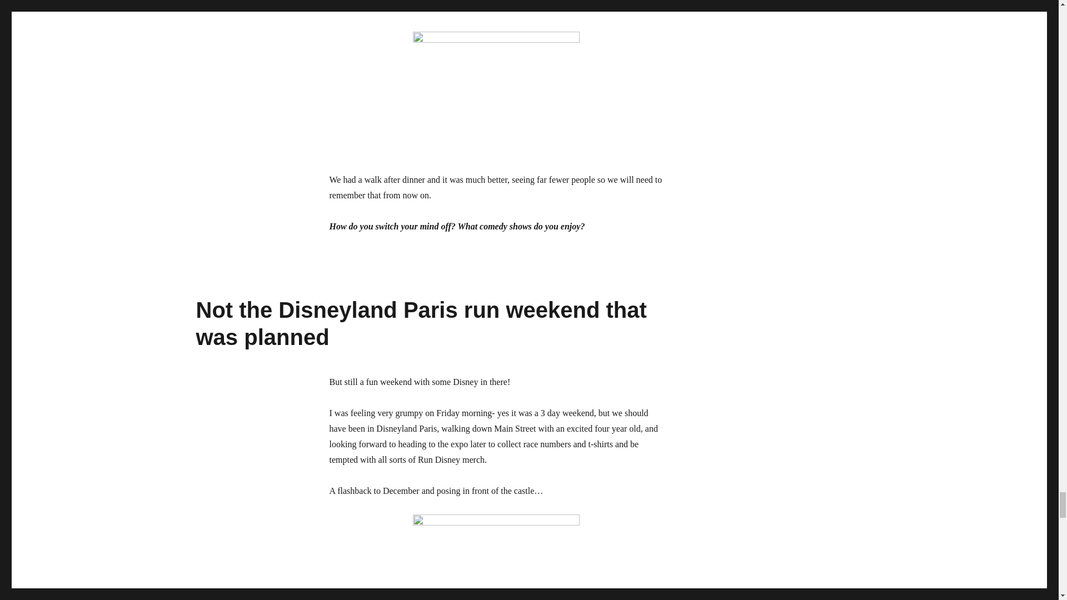  What do you see at coordinates (421, 323) in the screenshot?
I see `Not the Disneyland Paris run weekend that was planned` at bounding box center [421, 323].